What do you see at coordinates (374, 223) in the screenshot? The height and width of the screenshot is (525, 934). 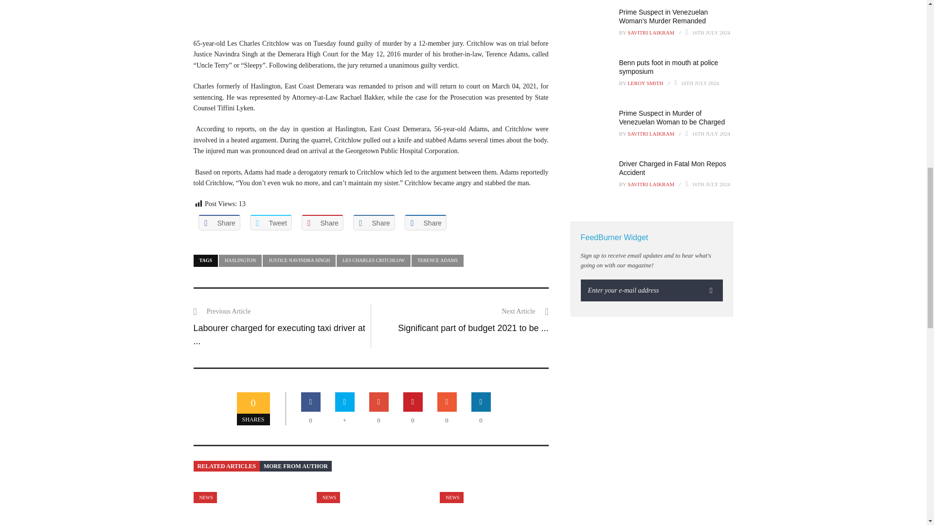 I see `Share on LinkedIn` at bounding box center [374, 223].